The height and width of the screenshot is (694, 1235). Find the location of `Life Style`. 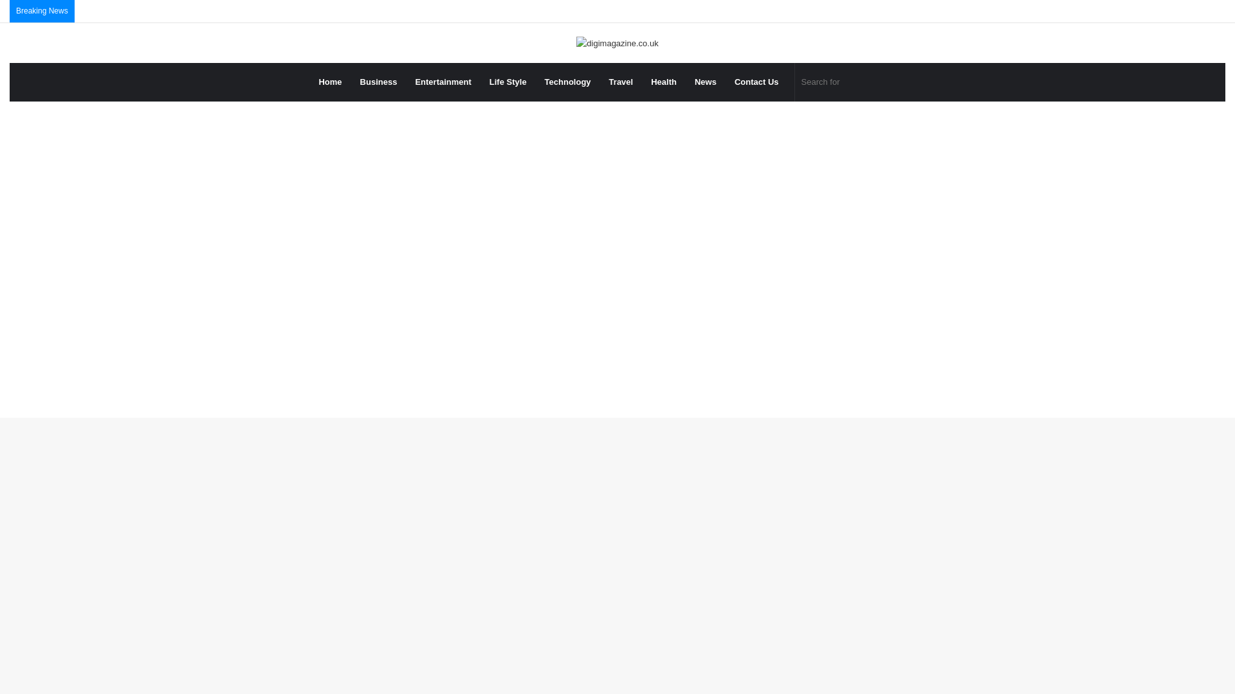

Life Style is located at coordinates (508, 82).